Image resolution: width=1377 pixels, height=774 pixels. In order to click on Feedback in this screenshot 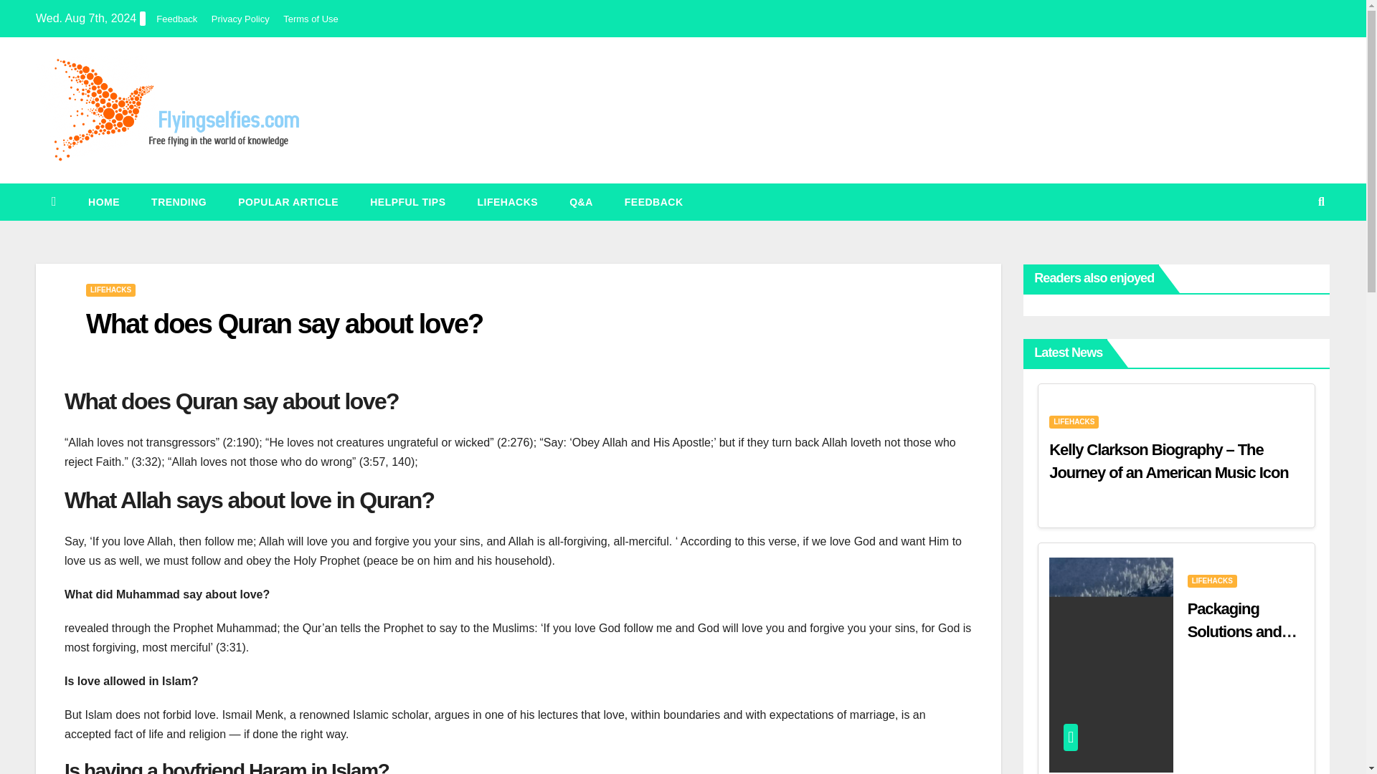, I will do `click(654, 201)`.